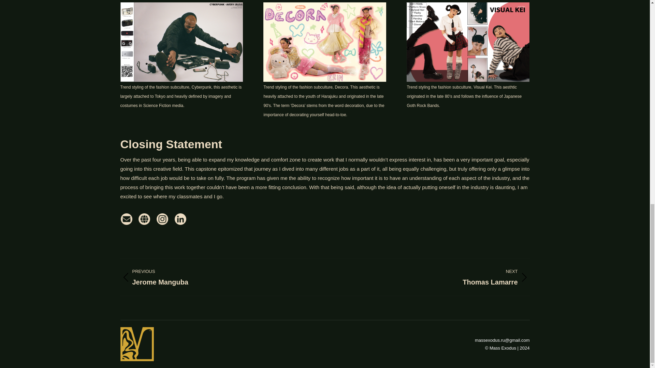 The image size is (655, 368). What do you see at coordinates (432, 277) in the screenshot?
I see `Kaitlyn-Ninaka-King-asset4 - Kaitlyn Ninaka-King` at bounding box center [432, 277].